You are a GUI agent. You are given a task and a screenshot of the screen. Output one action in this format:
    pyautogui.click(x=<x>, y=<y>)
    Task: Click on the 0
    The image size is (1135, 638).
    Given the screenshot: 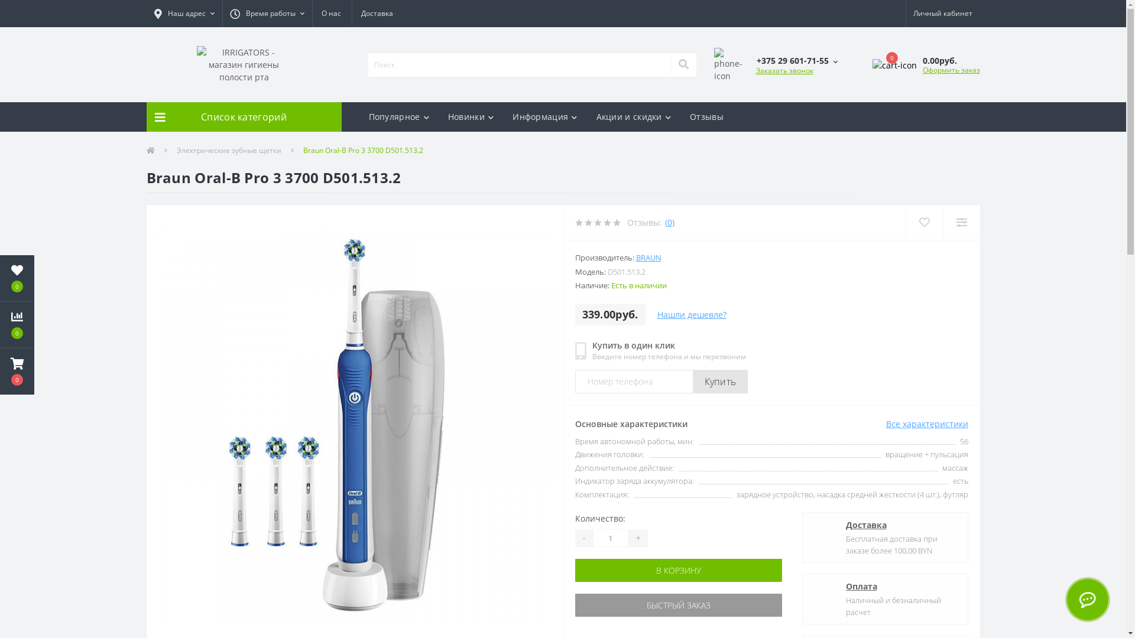 What is the action you would take?
    pyautogui.click(x=17, y=278)
    